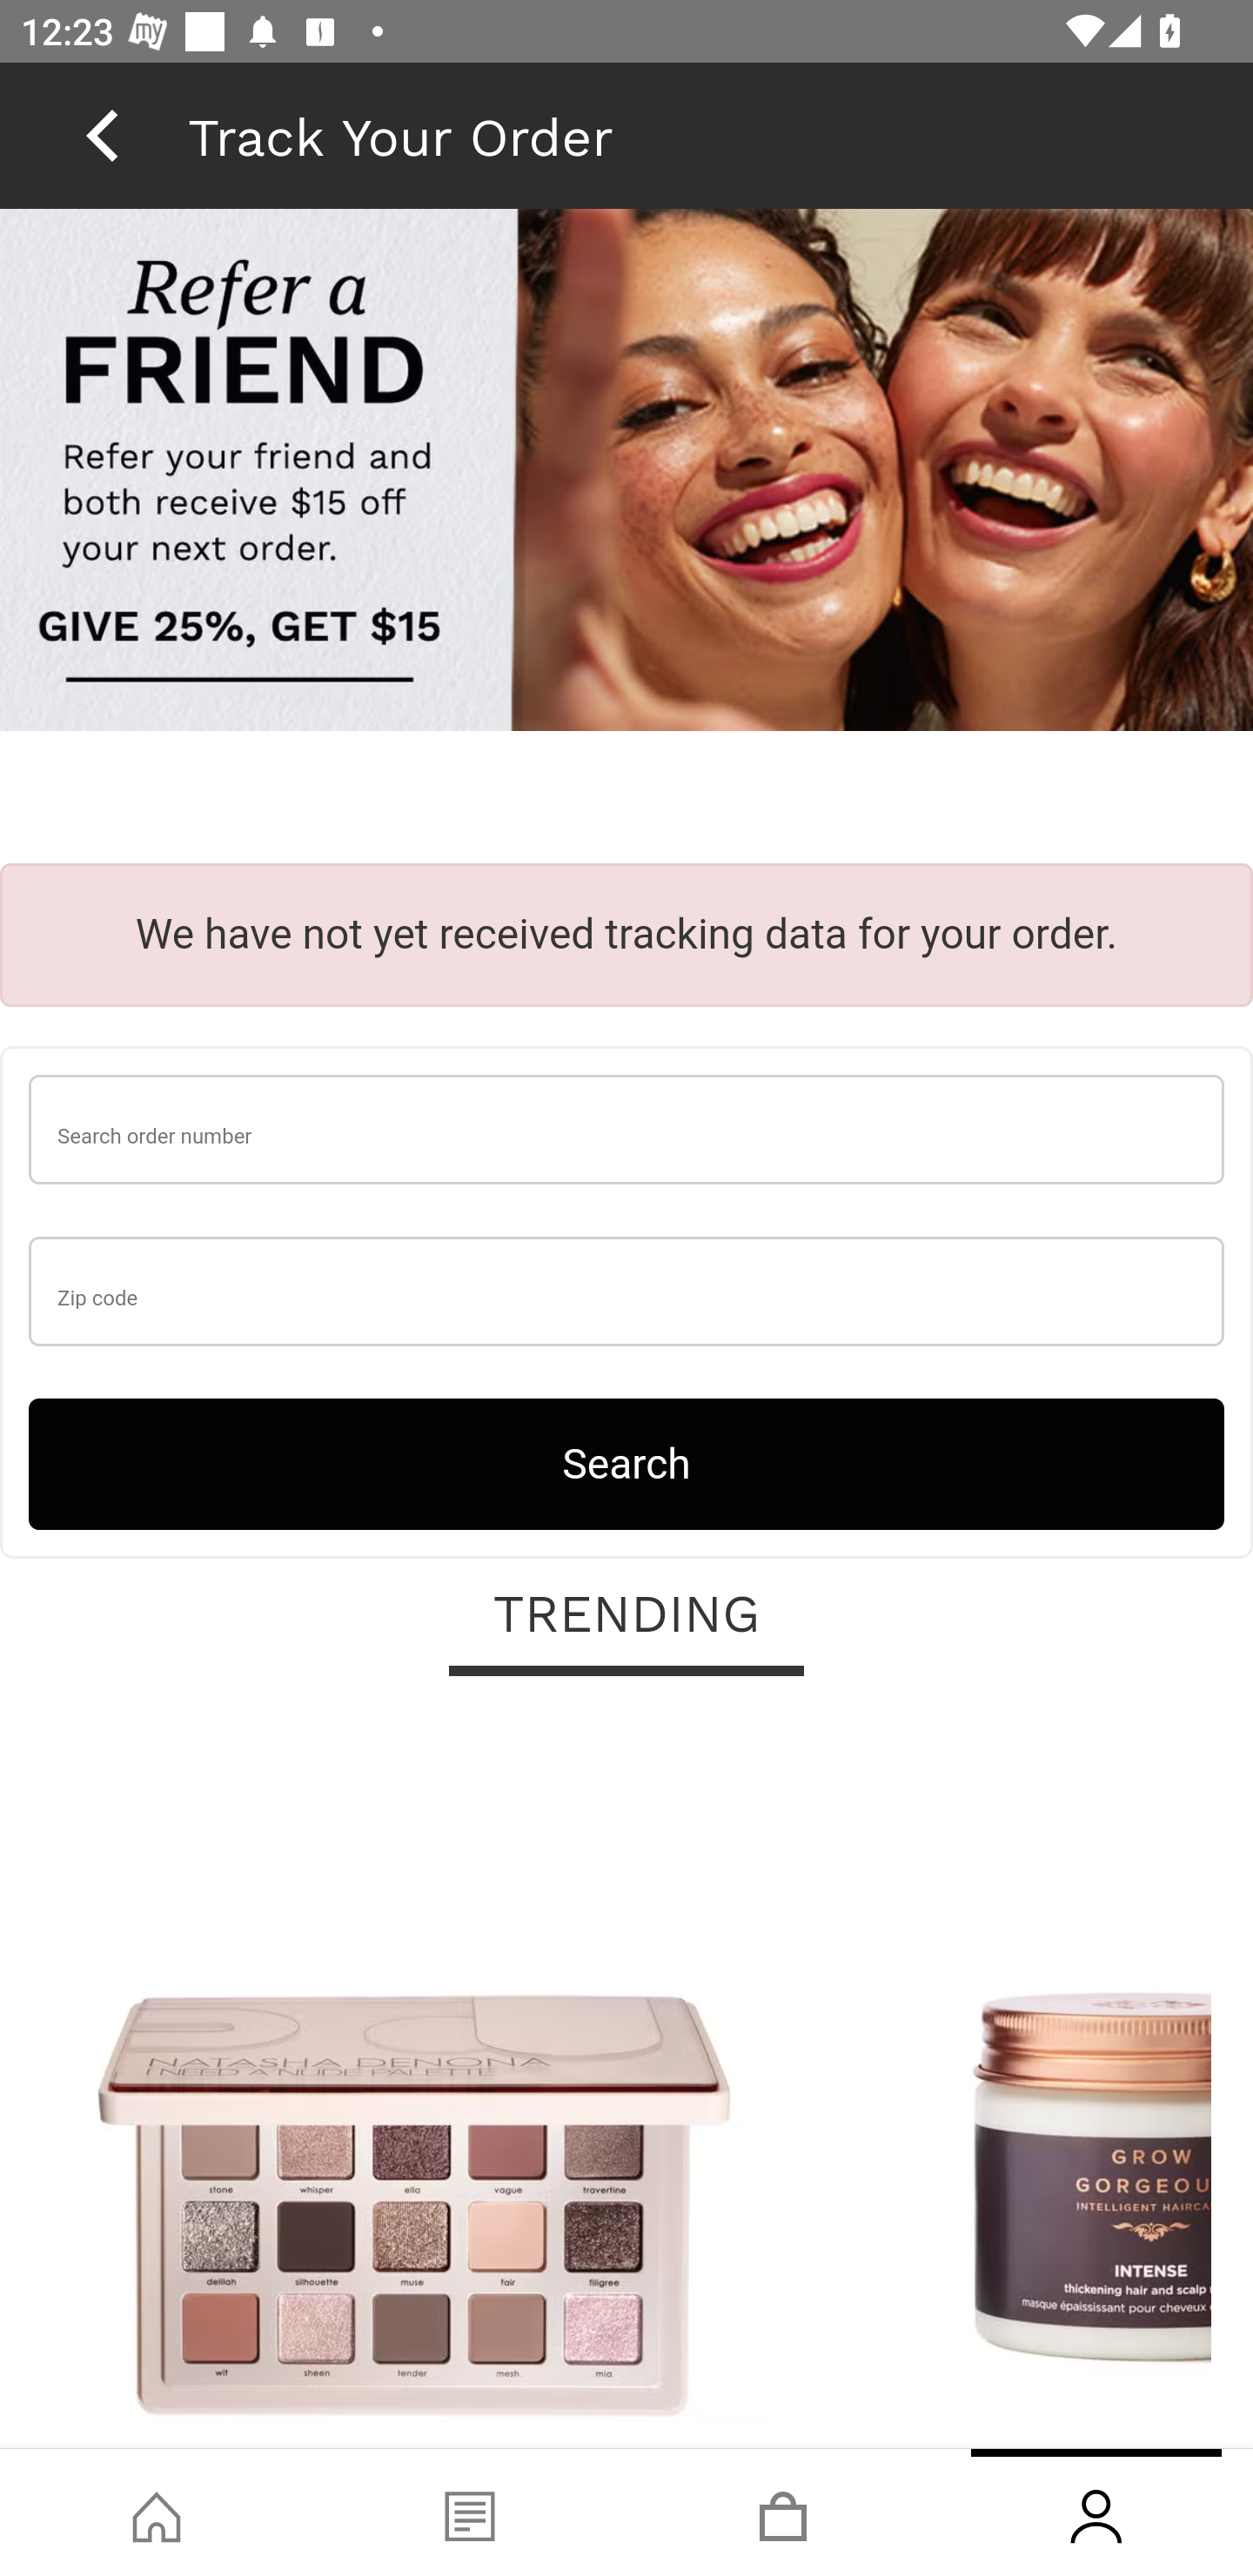 This screenshot has width=1253, height=2576. I want to click on raf, so click(626, 473).